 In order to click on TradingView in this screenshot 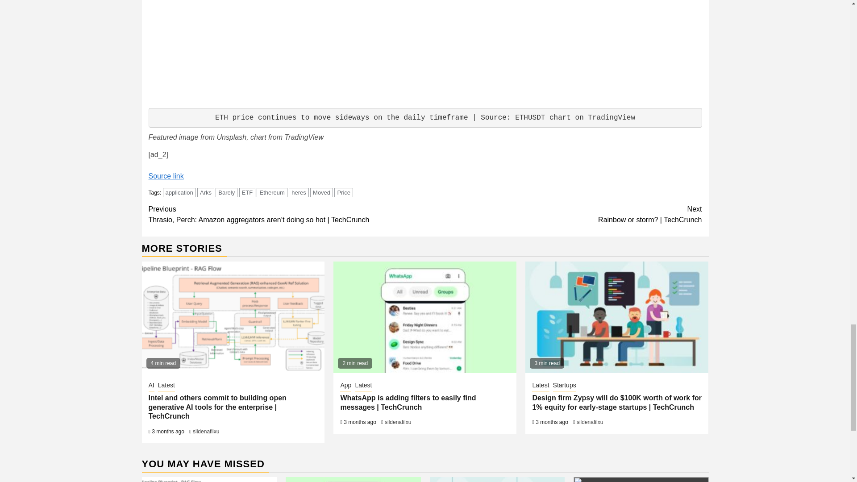, I will do `click(612, 118)`.